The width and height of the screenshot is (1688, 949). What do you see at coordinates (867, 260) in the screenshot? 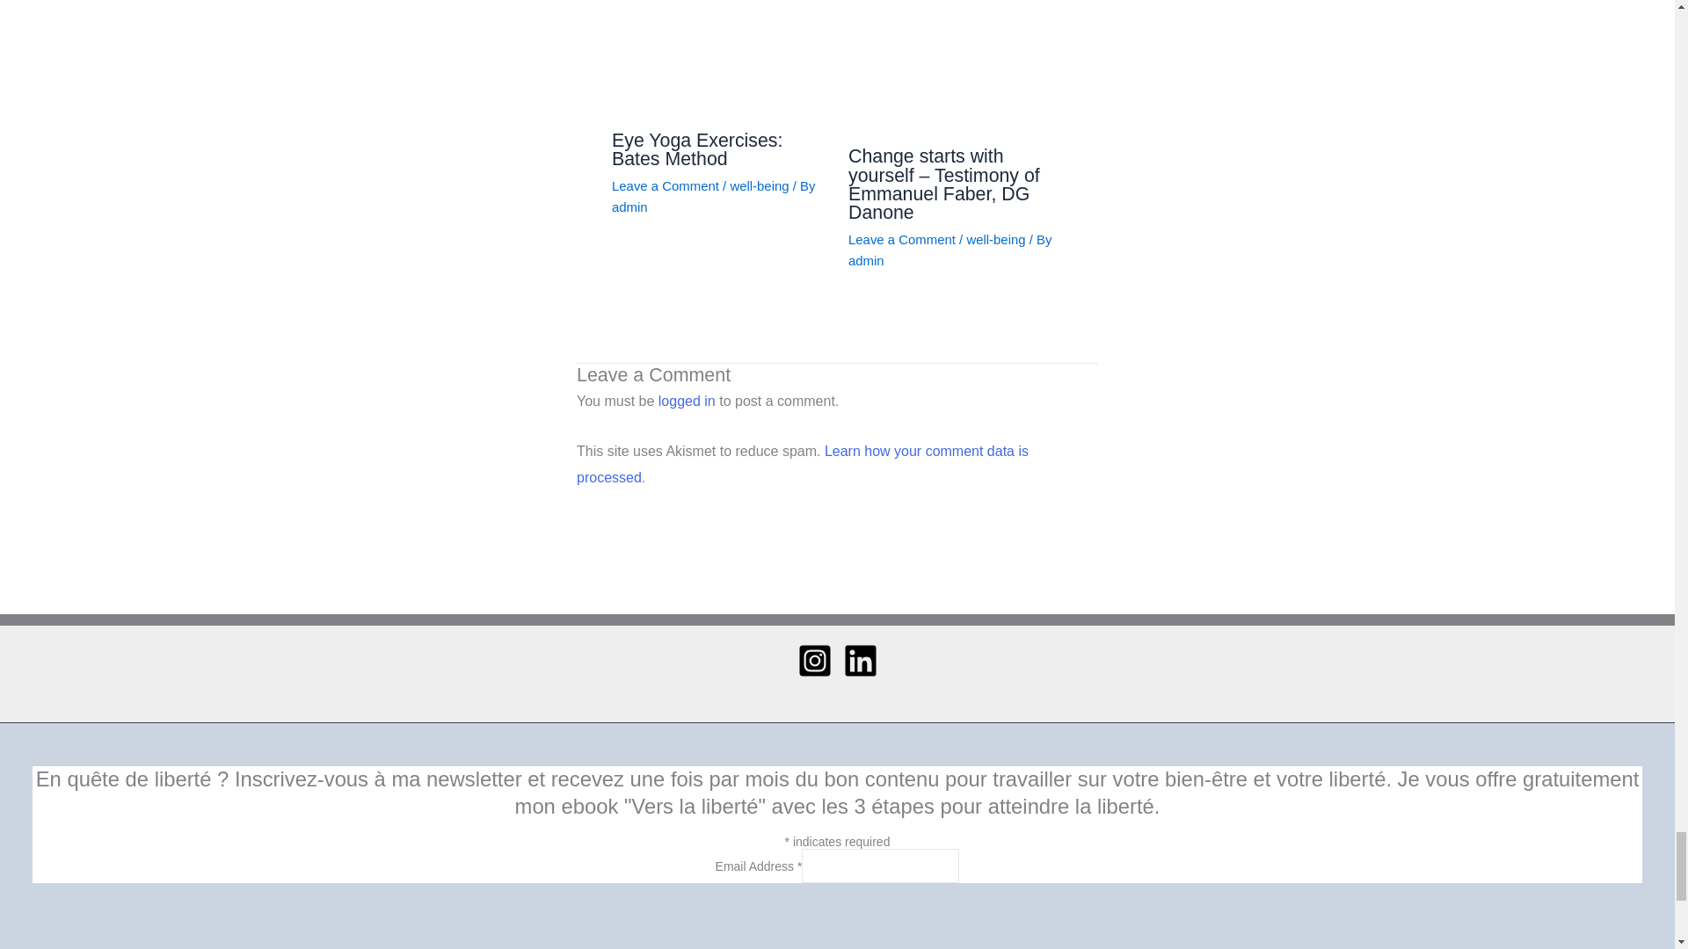
I see `View all posts by admin` at bounding box center [867, 260].